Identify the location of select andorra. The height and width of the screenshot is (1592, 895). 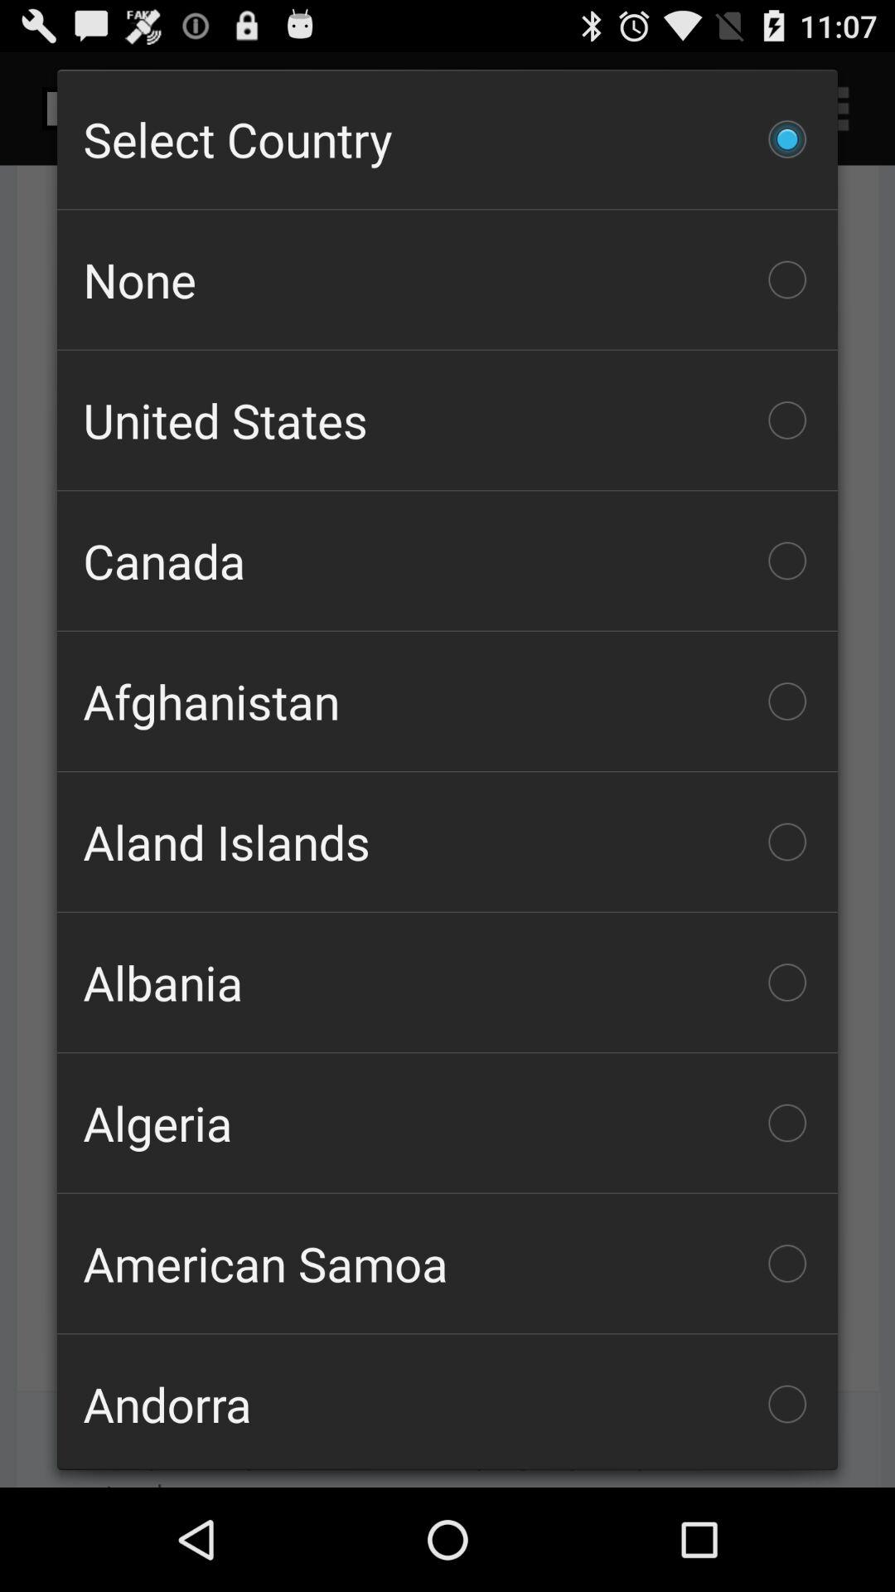
(447, 1401).